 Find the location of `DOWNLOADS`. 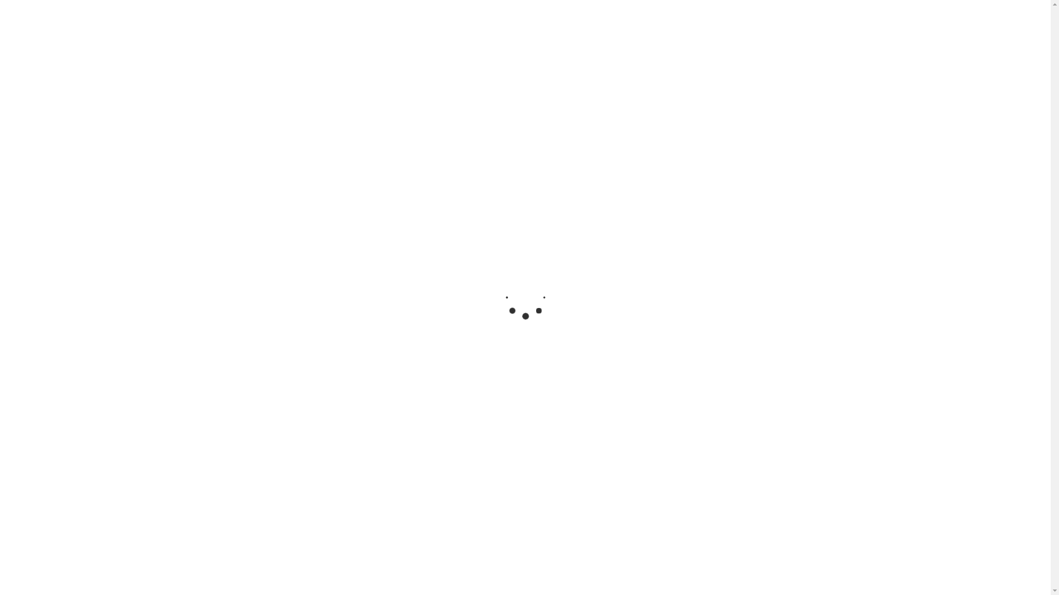

DOWNLOADS is located at coordinates (771, 28).